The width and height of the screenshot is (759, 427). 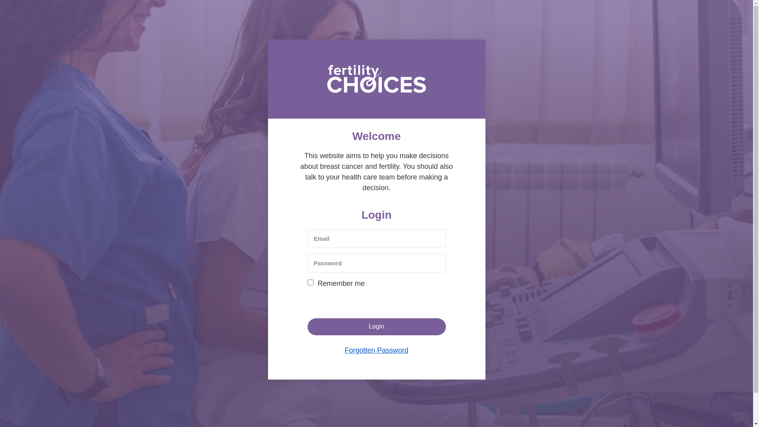 What do you see at coordinates (584, 12) in the screenshot?
I see `My Account` at bounding box center [584, 12].